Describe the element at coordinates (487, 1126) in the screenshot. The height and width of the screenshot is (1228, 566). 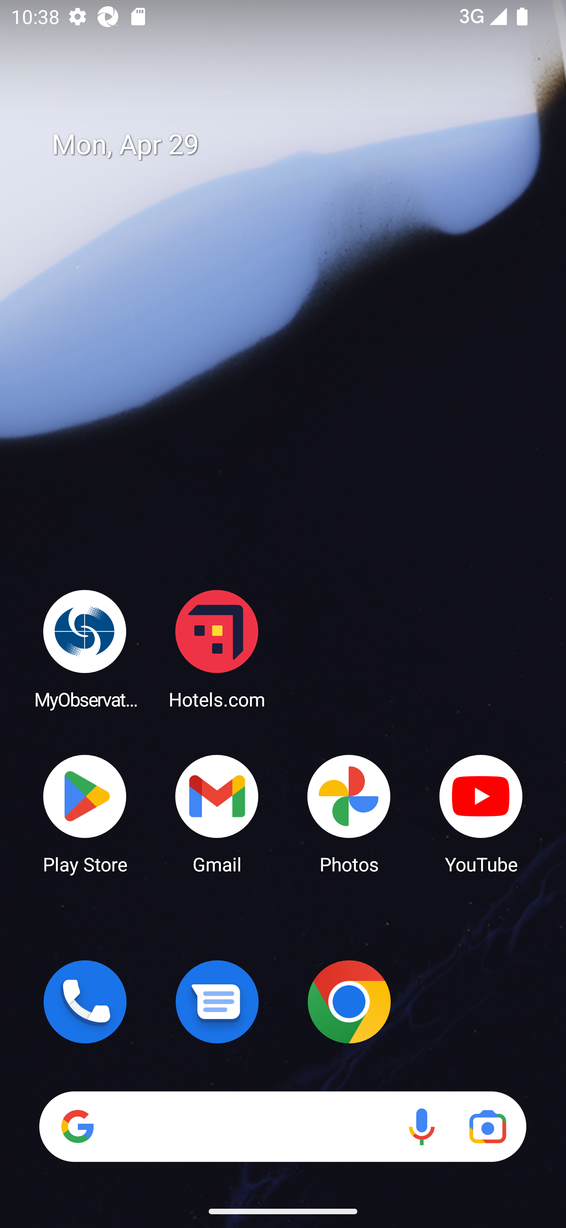
I see `Google Lens` at that location.